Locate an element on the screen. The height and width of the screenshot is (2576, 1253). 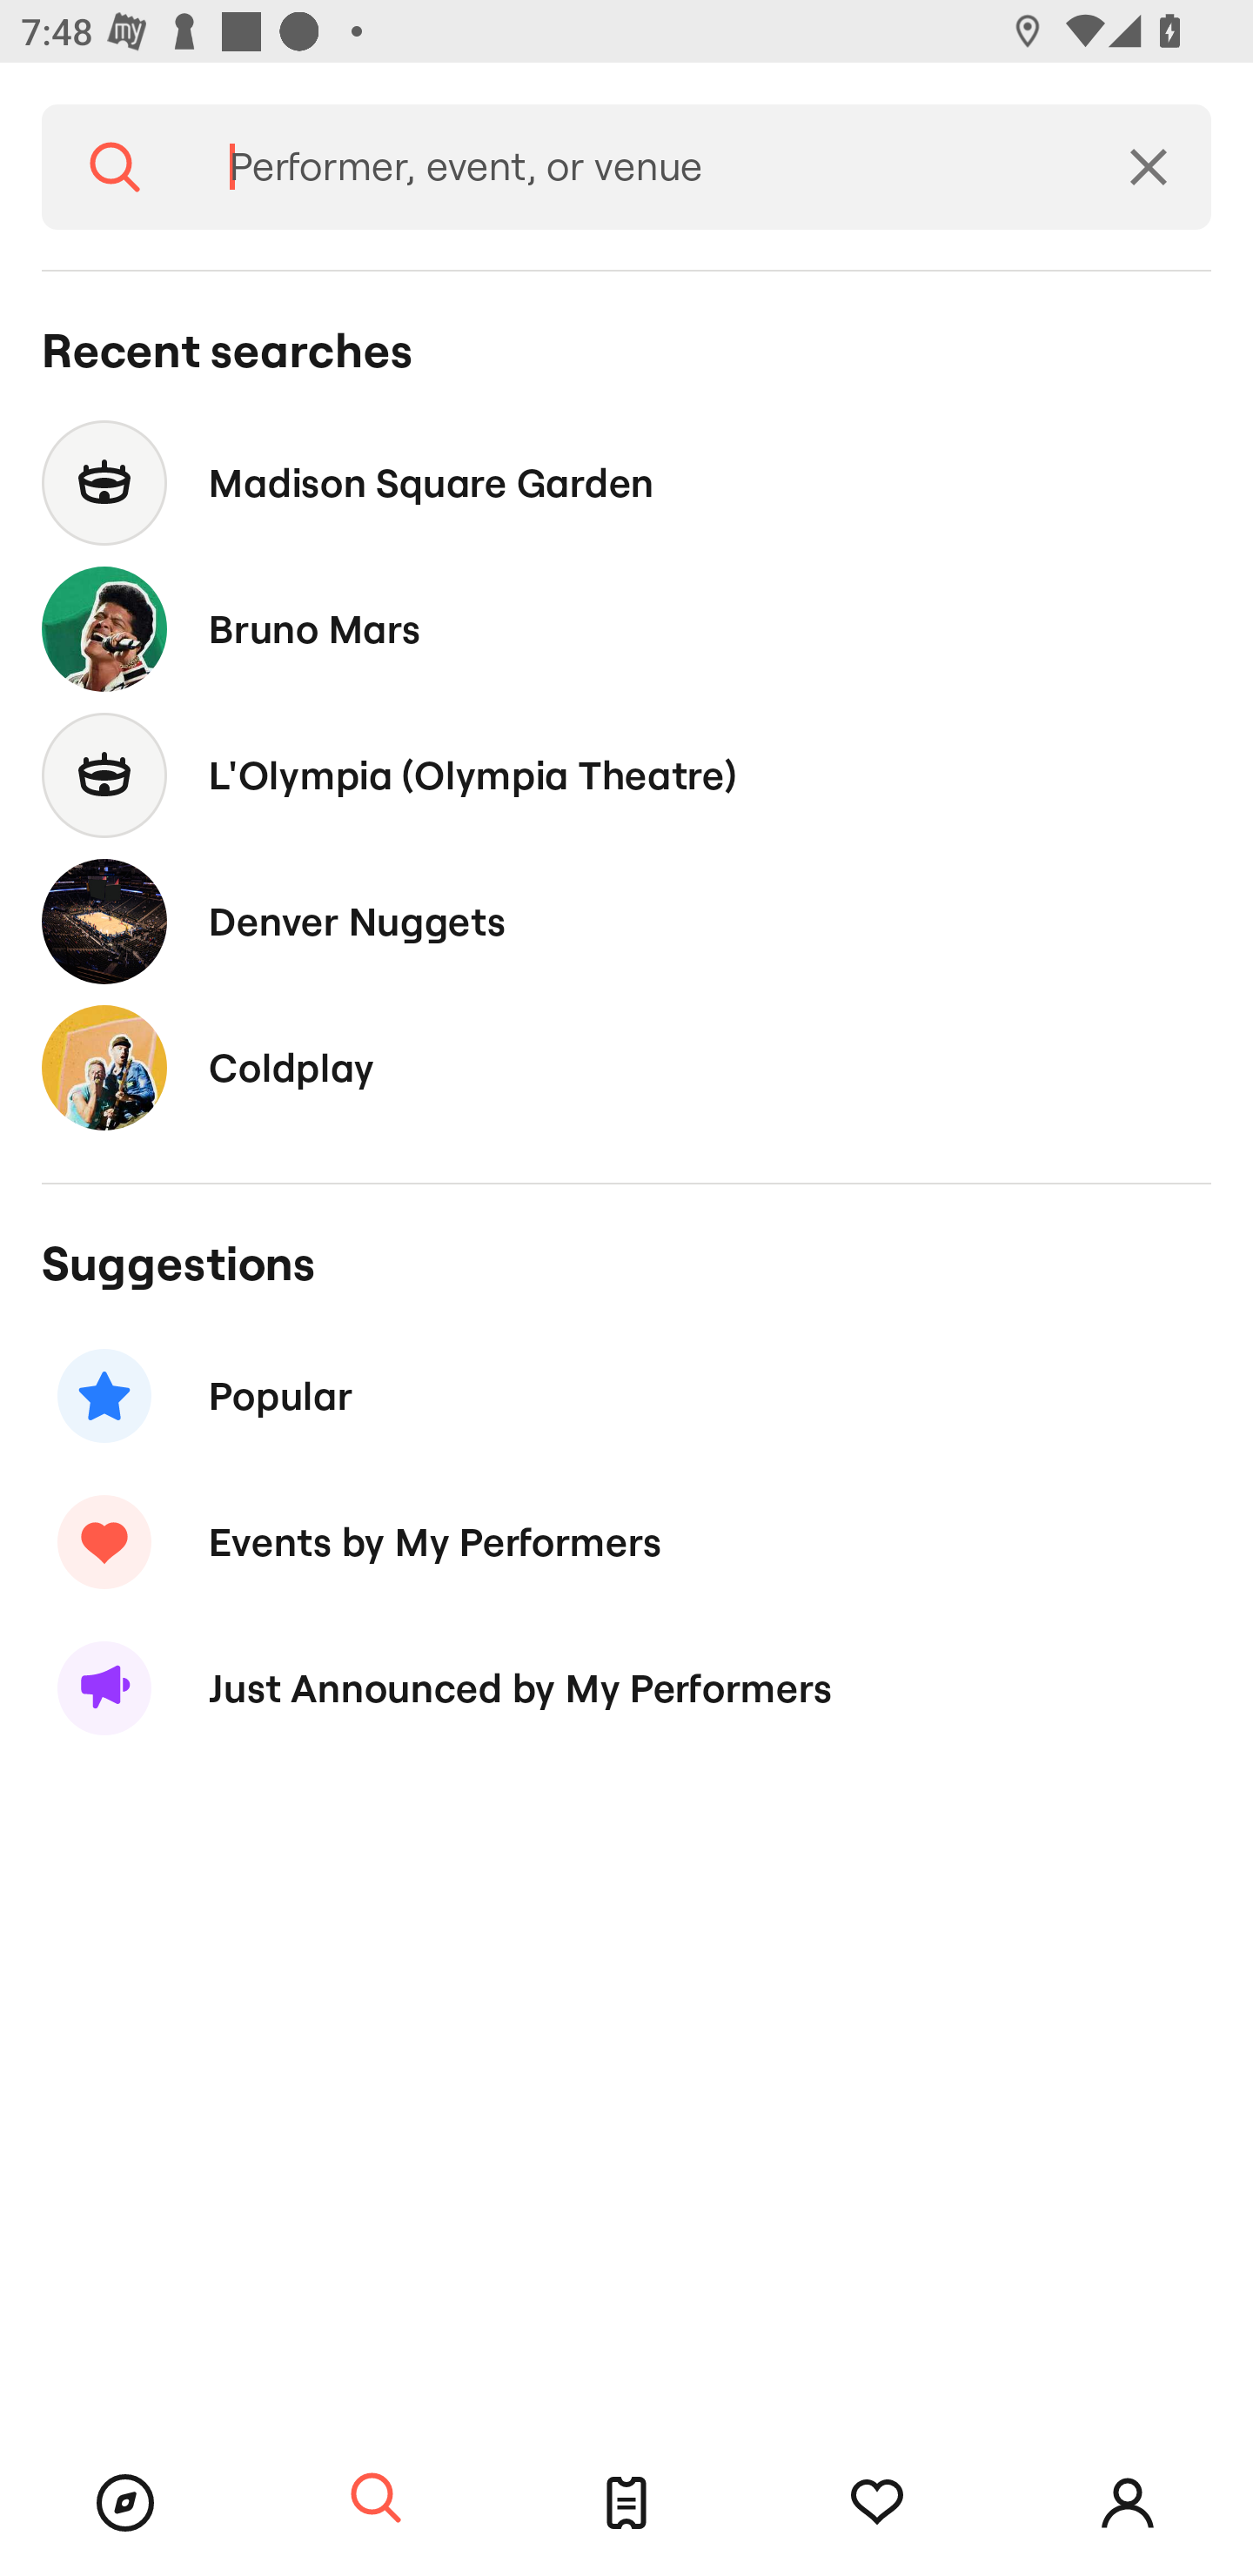
L'Olympia (Olympia Theatre) is located at coordinates (626, 775).